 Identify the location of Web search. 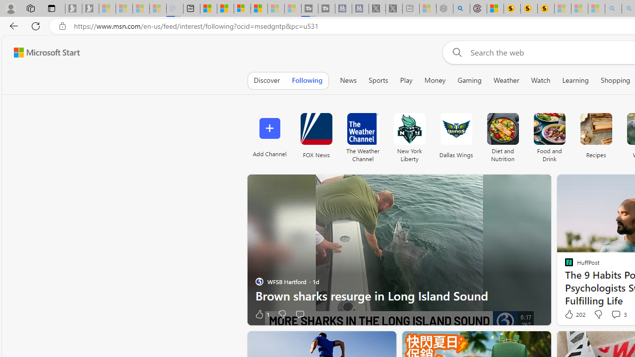
(455, 52).